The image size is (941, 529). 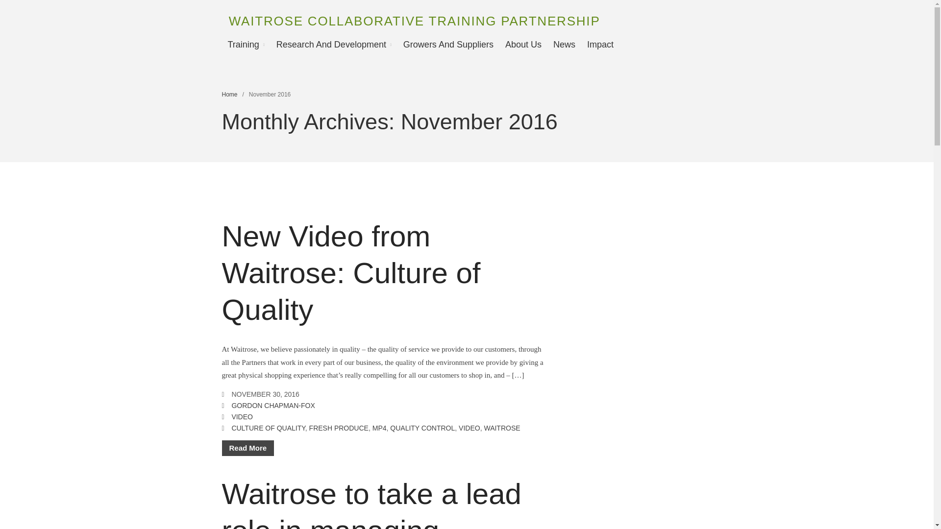 I want to click on View all posts tagged video, so click(x=470, y=428).